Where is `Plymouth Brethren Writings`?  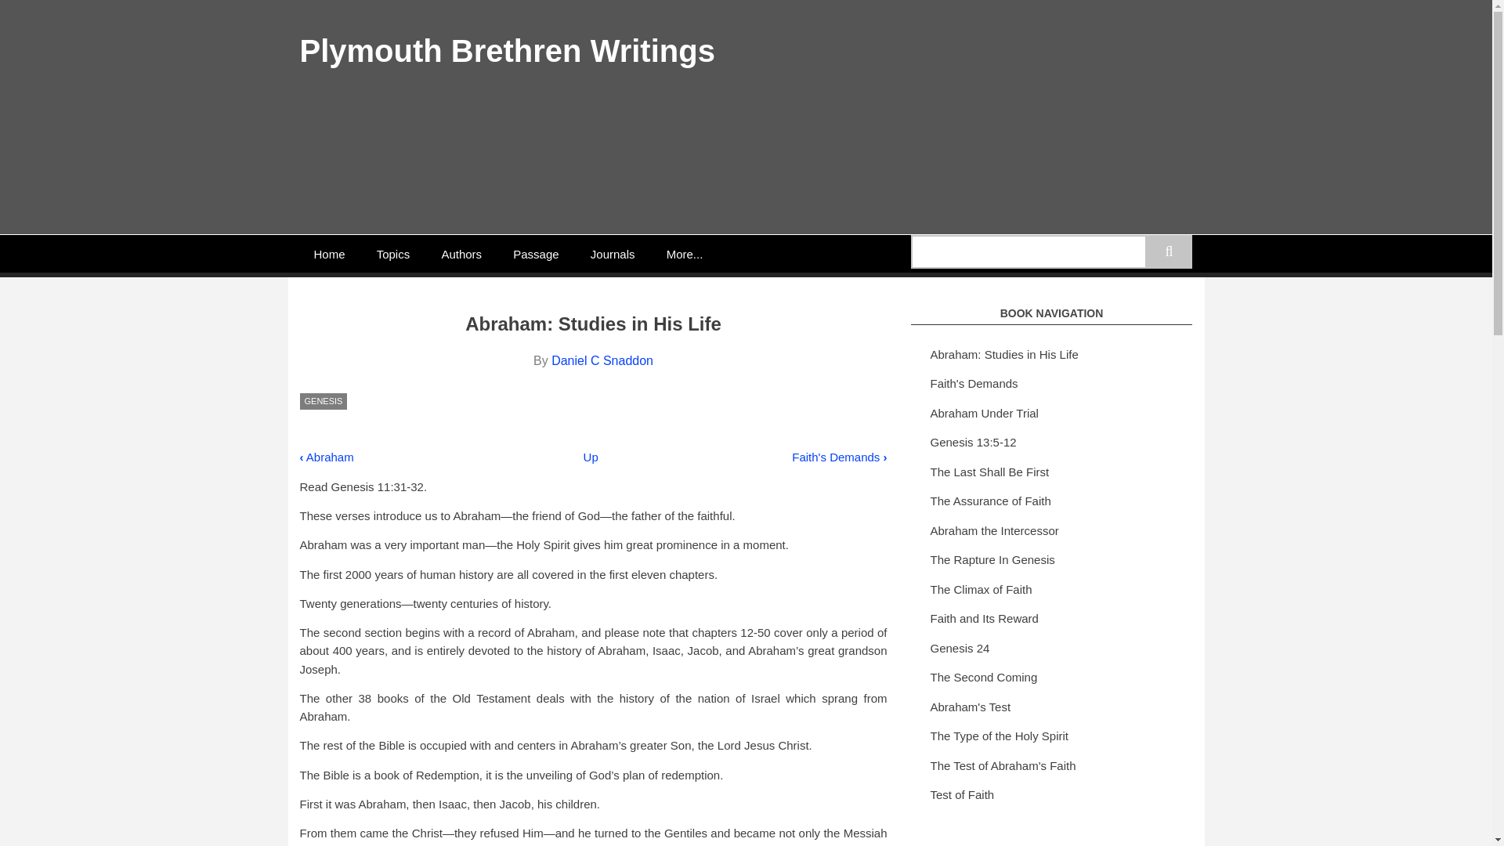 Plymouth Brethren Writings is located at coordinates (507, 51).